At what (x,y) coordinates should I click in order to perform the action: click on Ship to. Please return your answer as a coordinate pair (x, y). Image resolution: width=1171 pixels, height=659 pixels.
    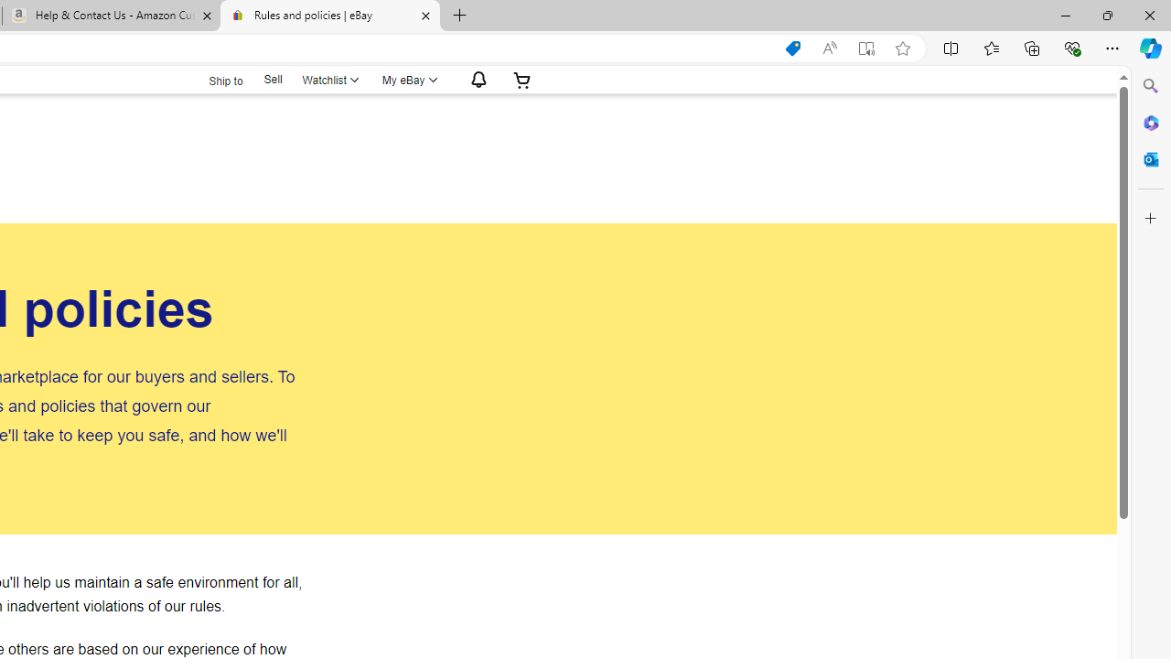
    Looking at the image, I should click on (214, 79).